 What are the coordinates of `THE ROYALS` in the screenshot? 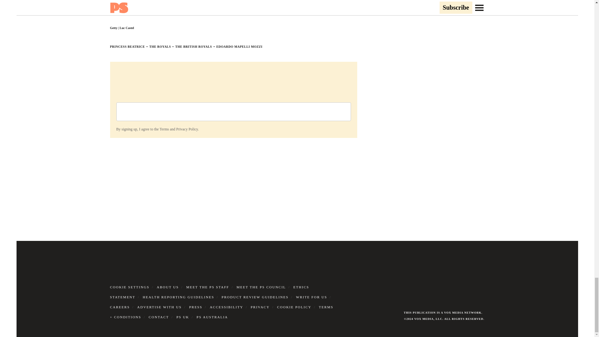 It's located at (160, 46).